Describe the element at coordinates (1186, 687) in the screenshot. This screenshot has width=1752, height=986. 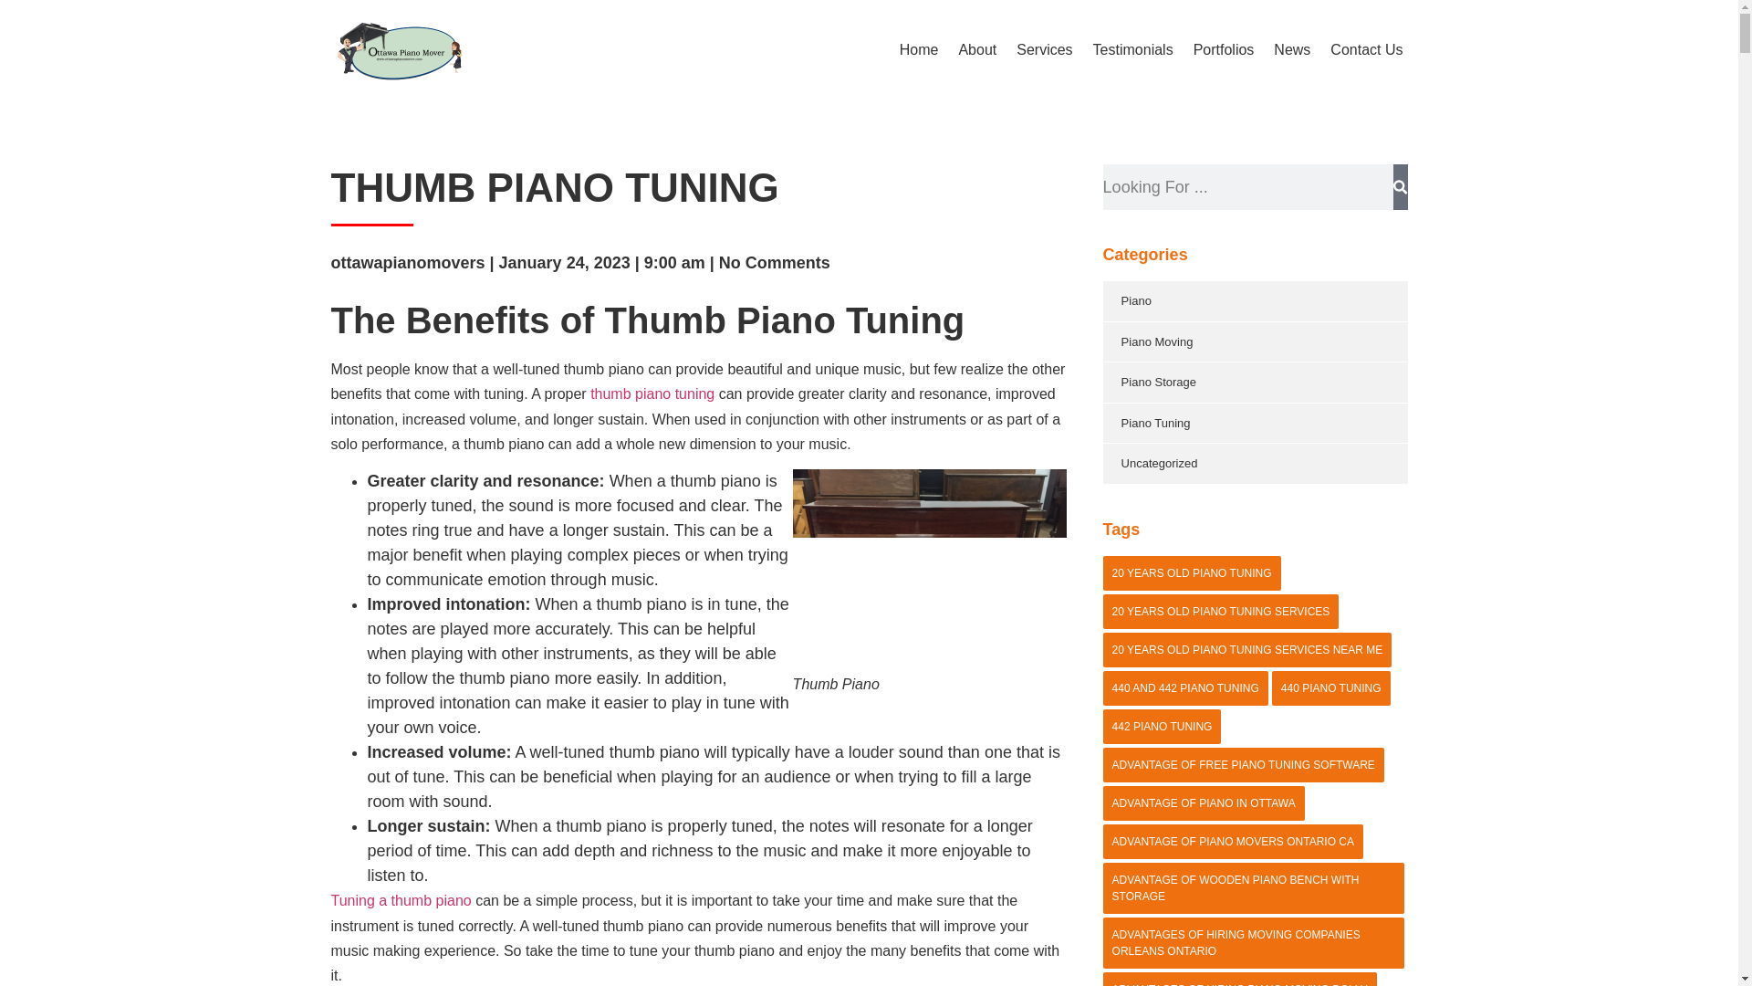
I see `440 AND 442 PIANO TUNING` at that location.